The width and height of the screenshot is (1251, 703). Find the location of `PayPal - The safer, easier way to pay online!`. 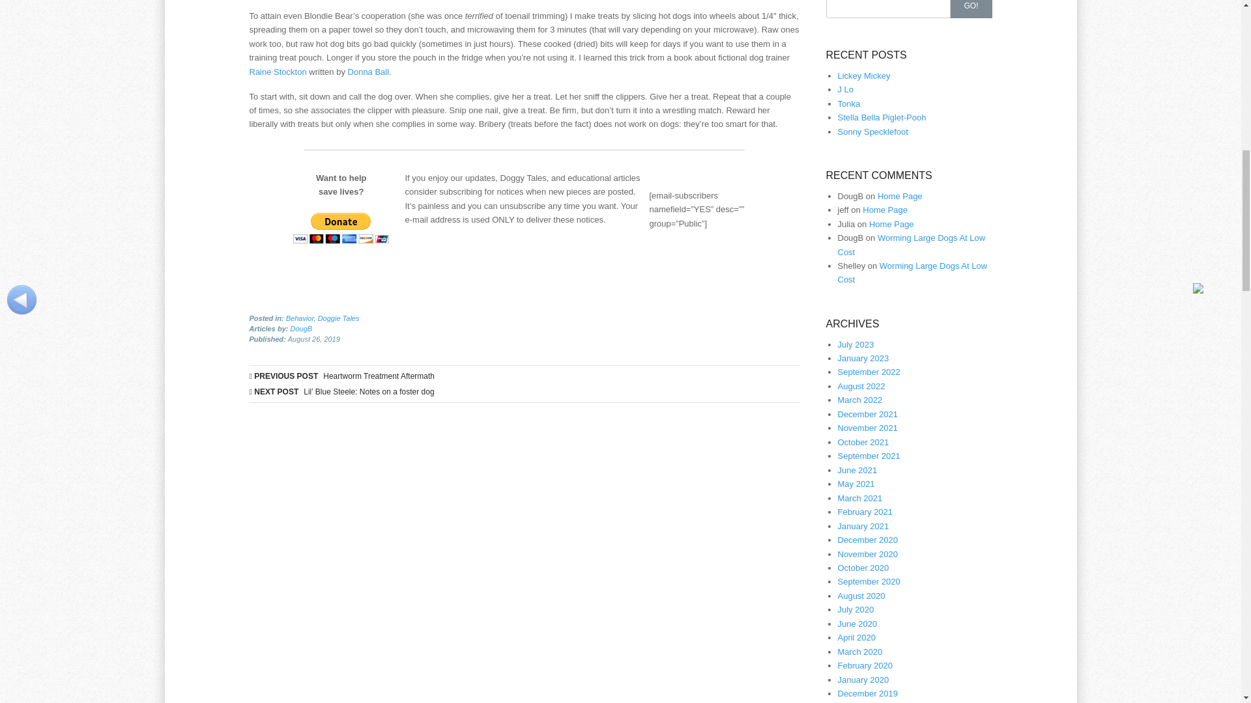

PayPal - The safer, easier way to pay online! is located at coordinates (341, 228).